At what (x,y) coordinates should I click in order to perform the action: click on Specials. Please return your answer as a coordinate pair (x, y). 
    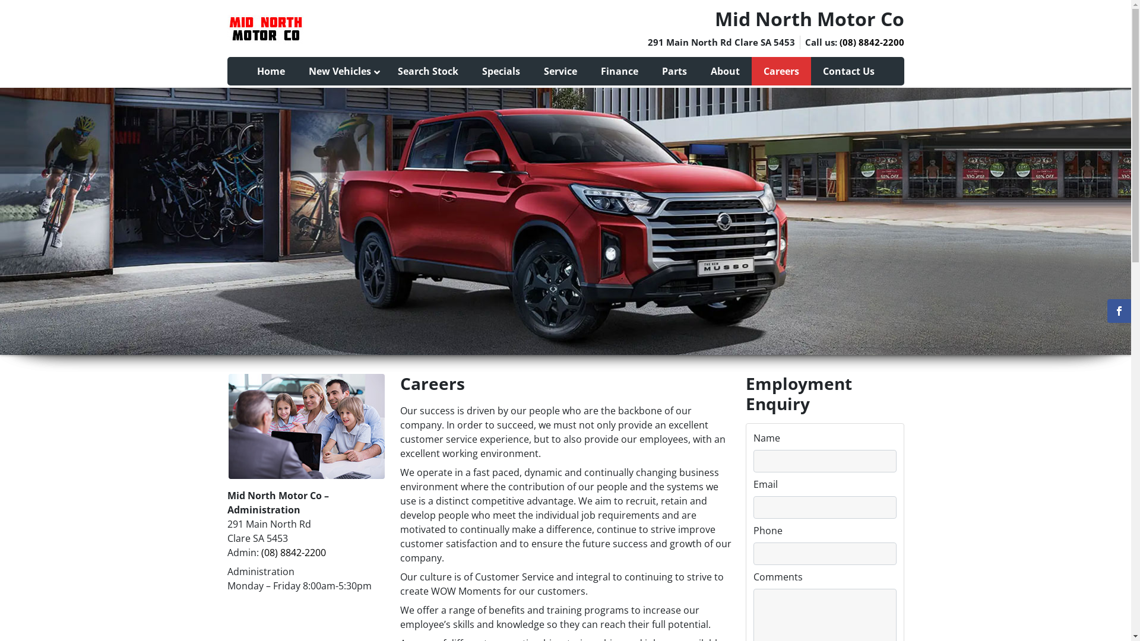
    Looking at the image, I should click on (501, 71).